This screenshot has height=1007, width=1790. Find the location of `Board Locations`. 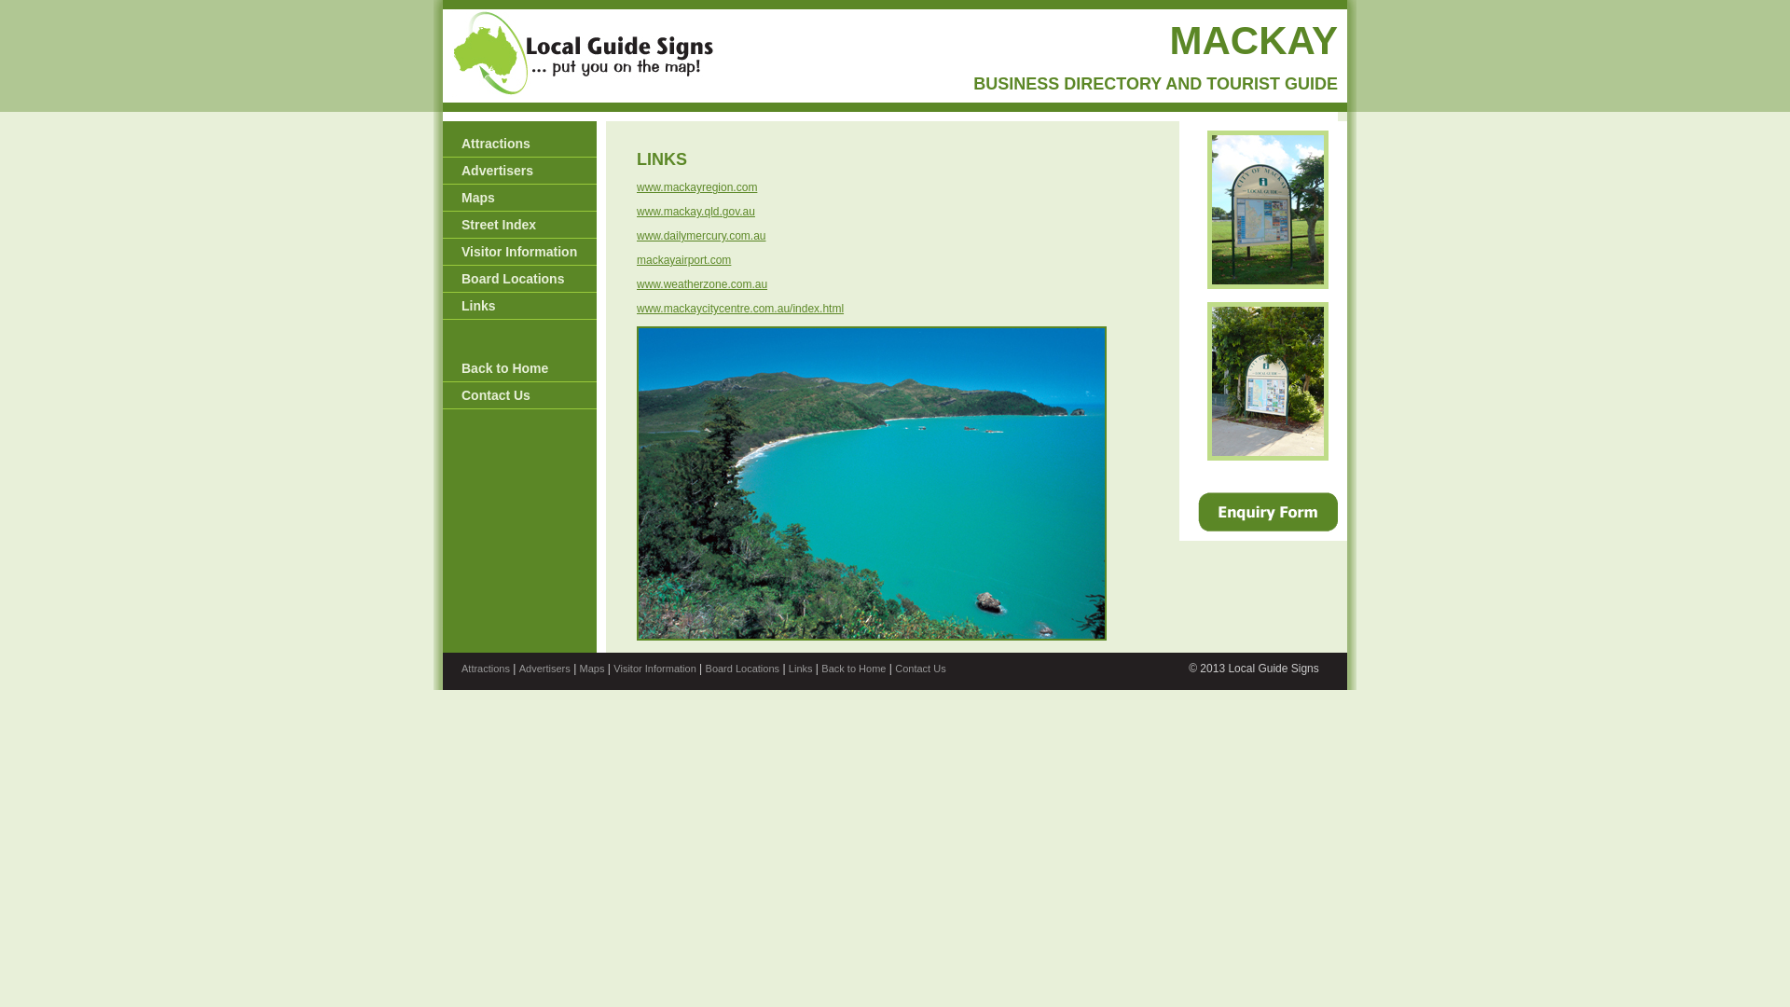

Board Locations is located at coordinates (520, 280).